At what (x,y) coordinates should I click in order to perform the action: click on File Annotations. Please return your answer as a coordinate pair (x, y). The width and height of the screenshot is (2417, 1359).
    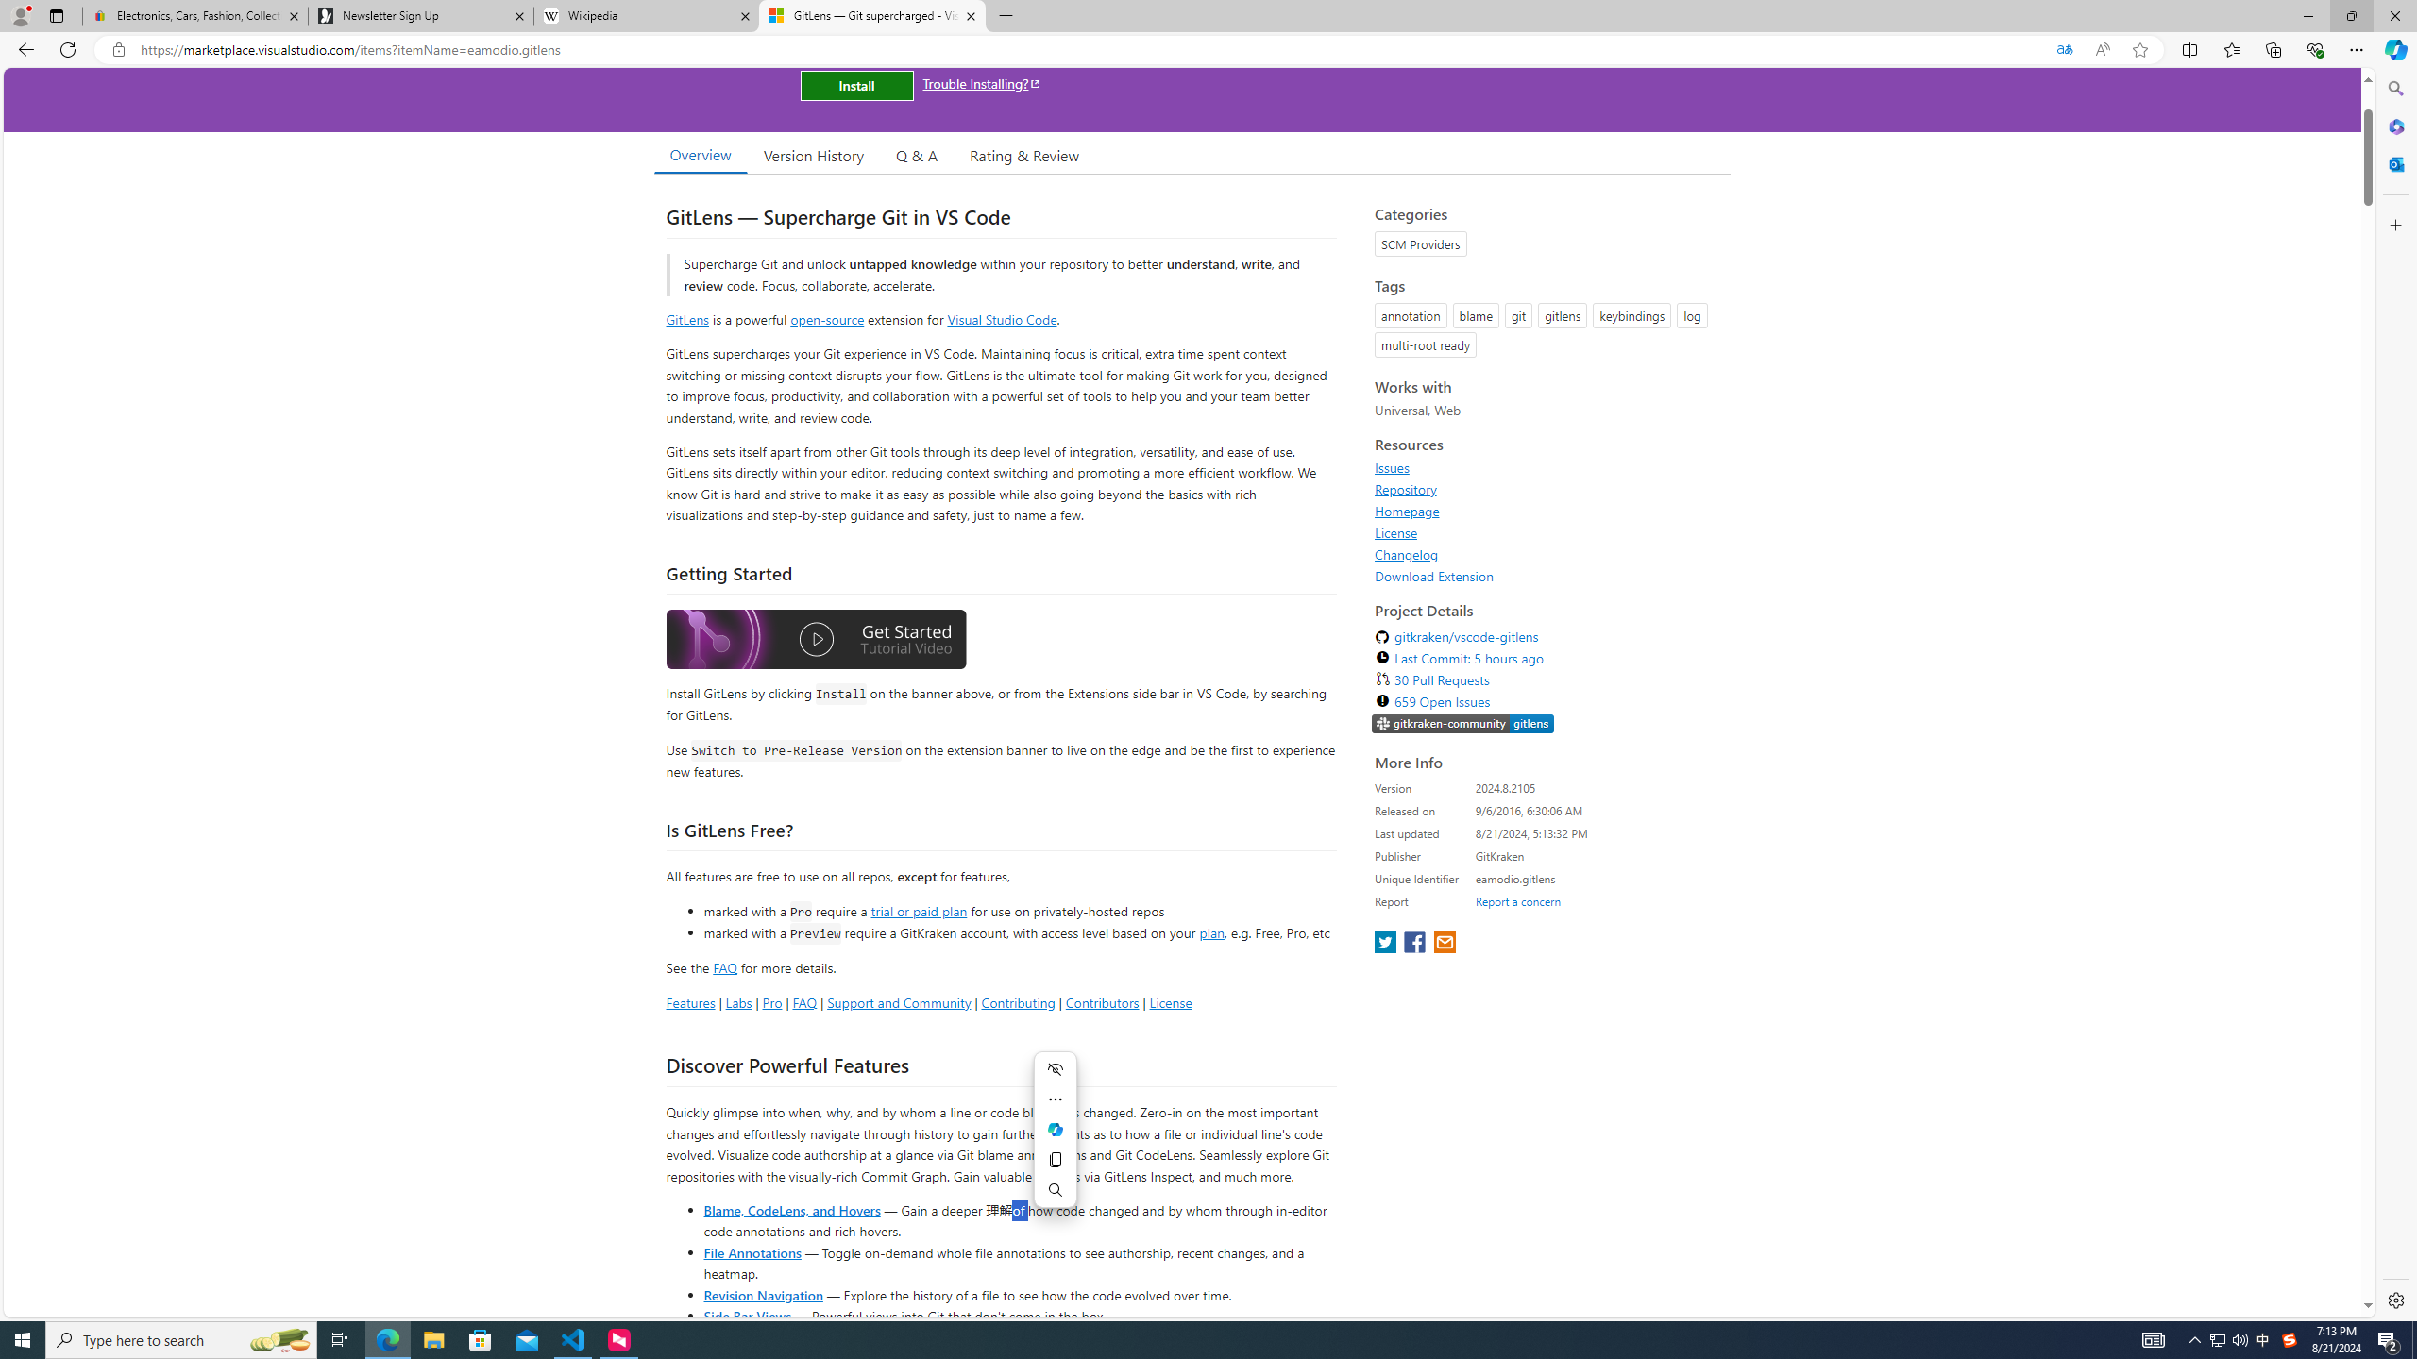
    Looking at the image, I should click on (752, 1251).